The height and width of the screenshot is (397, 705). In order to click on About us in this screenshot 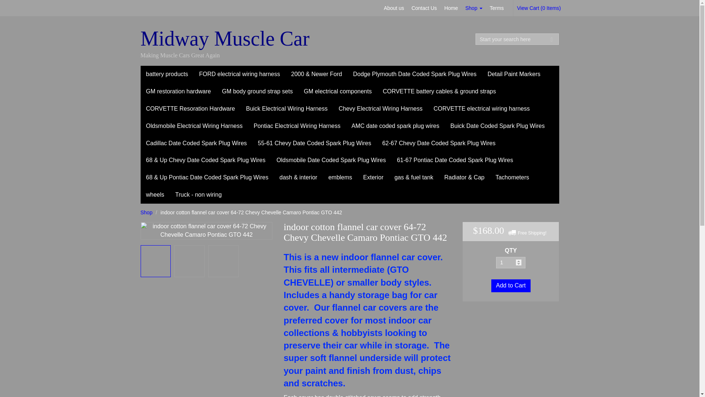, I will do `click(394, 8)`.